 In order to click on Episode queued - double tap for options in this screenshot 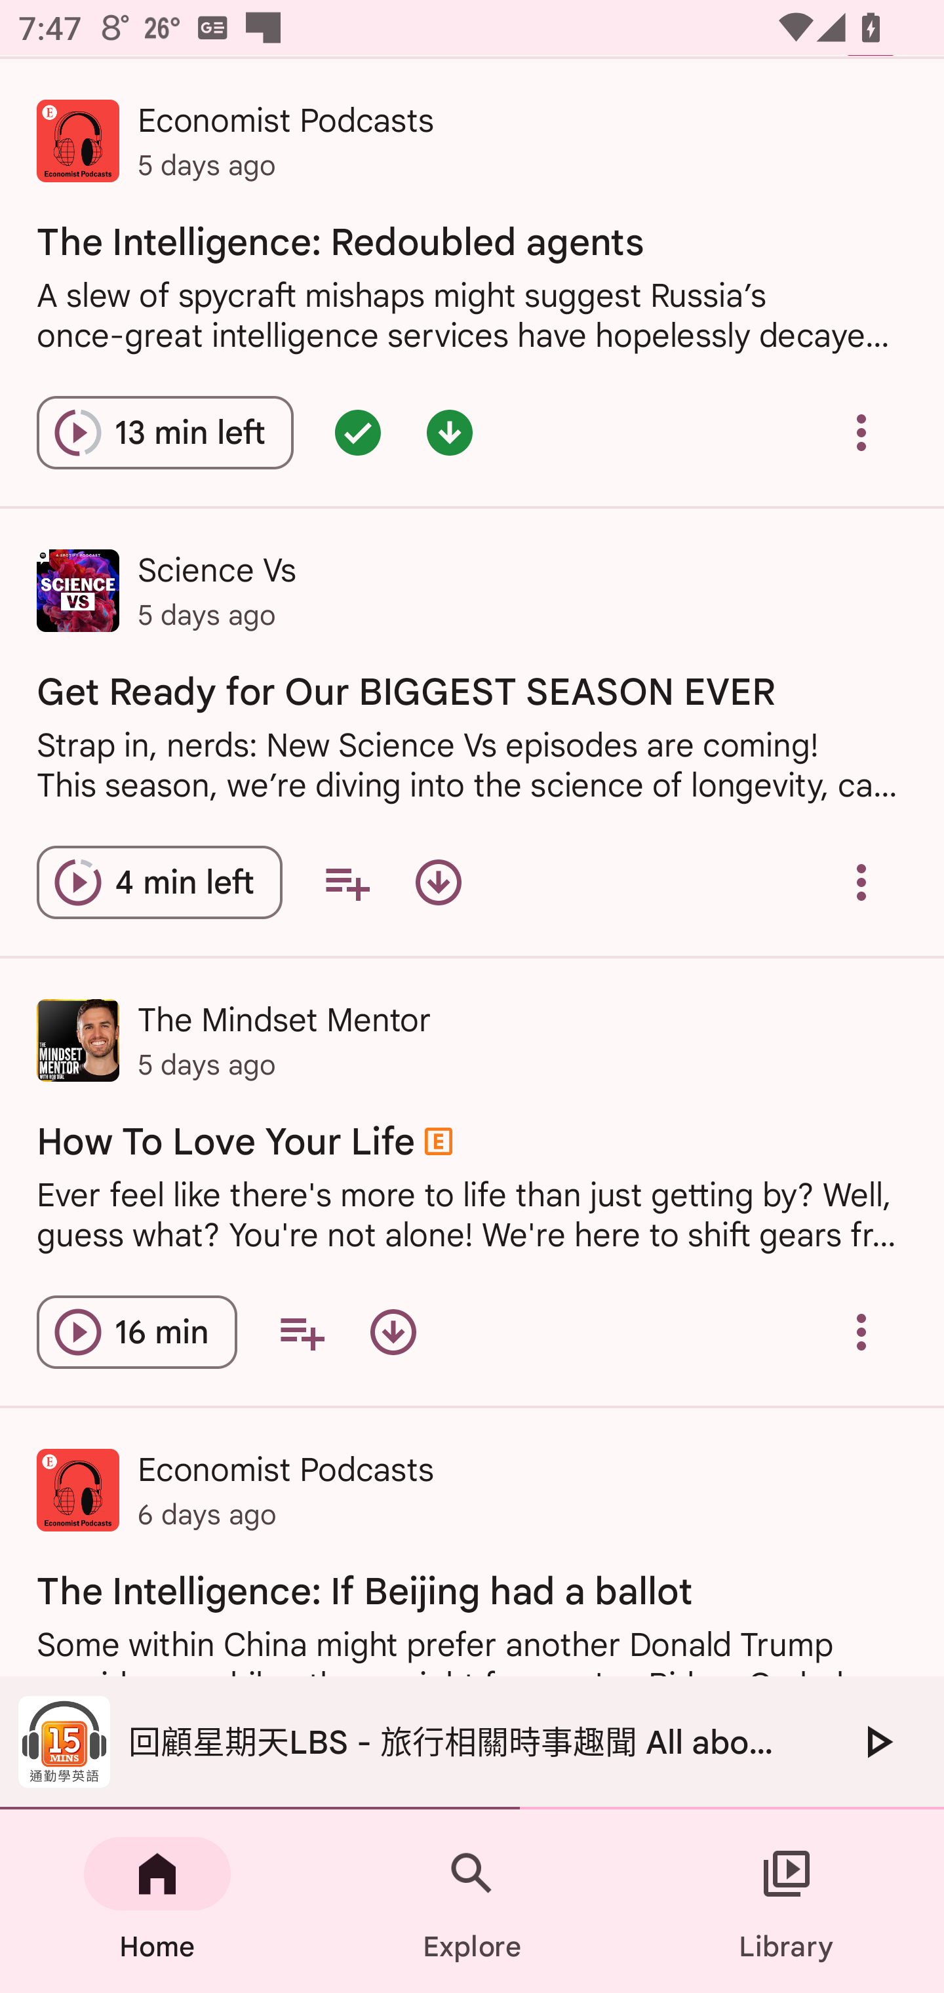, I will do `click(358, 432)`.